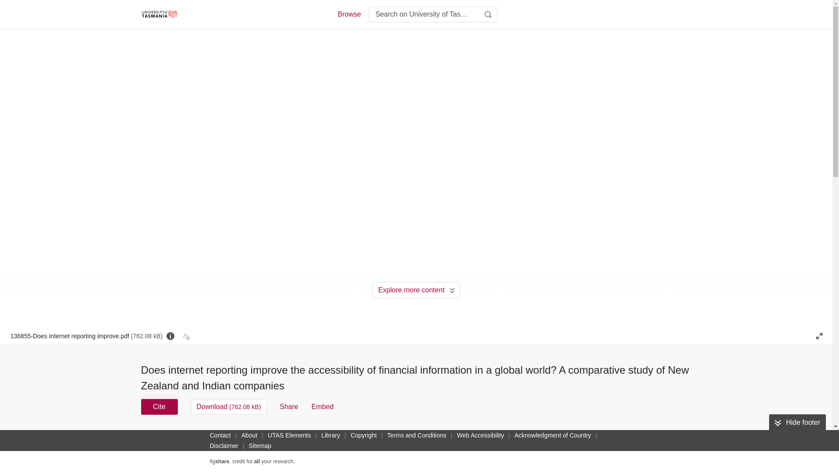 This screenshot has width=839, height=472. I want to click on Explore more content, so click(416, 290).